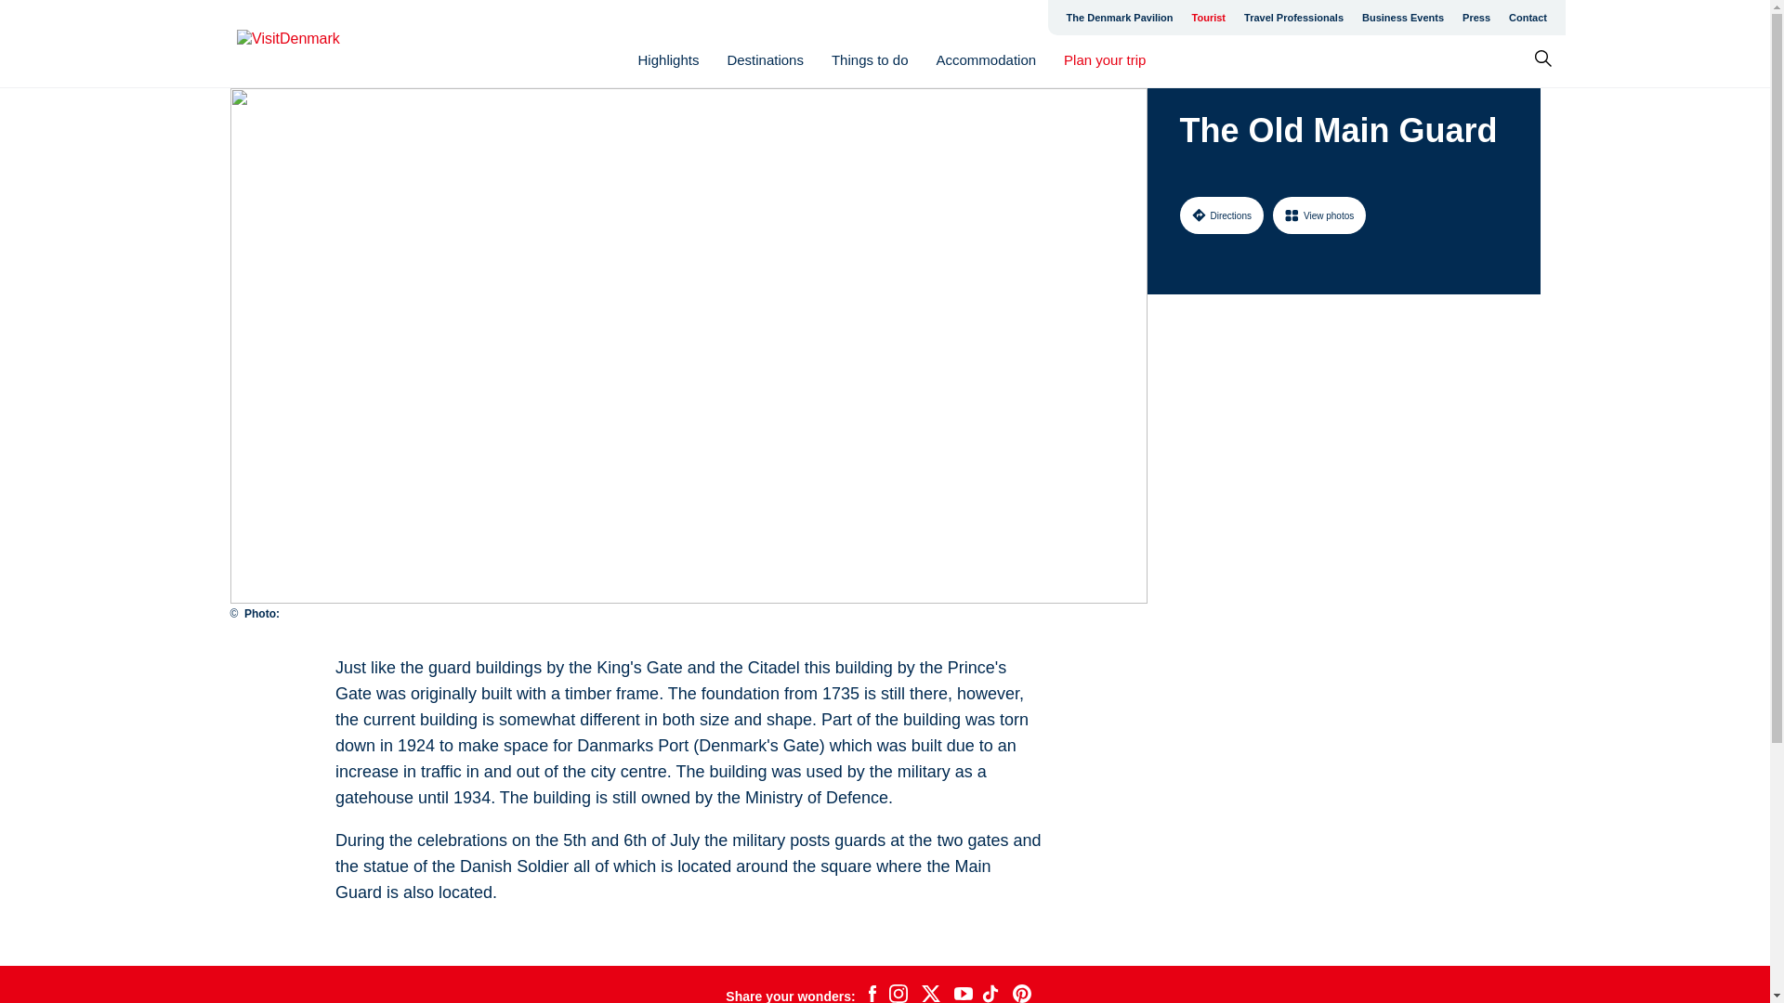 Image resolution: width=1784 pixels, height=1003 pixels. Describe the element at coordinates (1208, 17) in the screenshot. I see `Tourist` at that location.